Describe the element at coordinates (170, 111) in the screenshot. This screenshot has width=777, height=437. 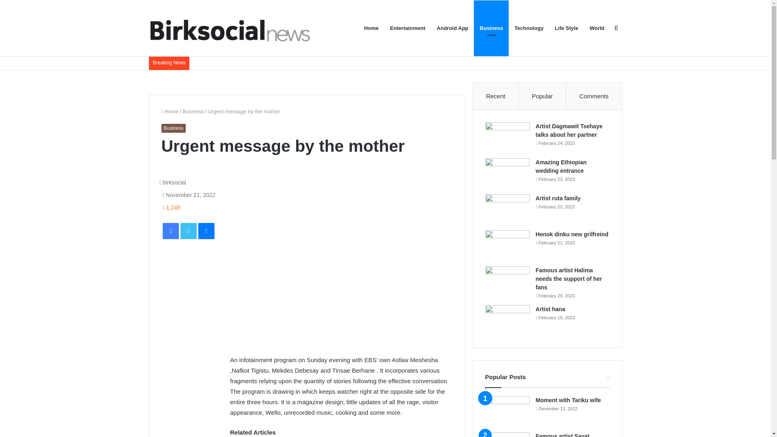
I see `Home` at that location.